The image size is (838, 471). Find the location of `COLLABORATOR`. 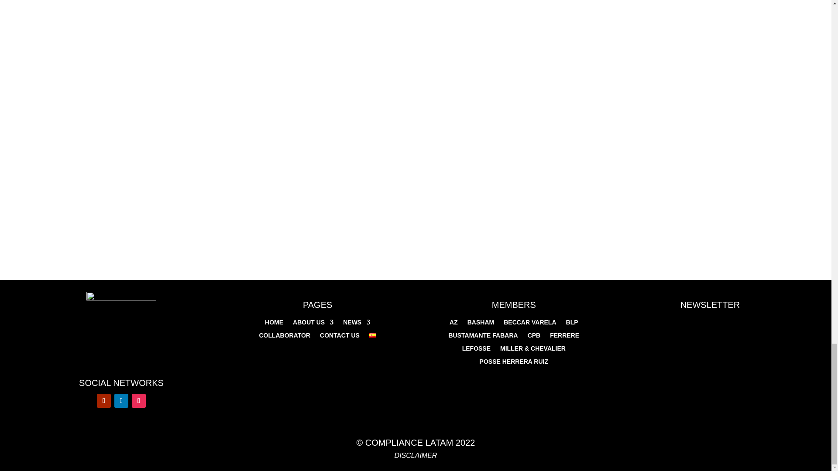

COLLABORATOR is located at coordinates (285, 337).